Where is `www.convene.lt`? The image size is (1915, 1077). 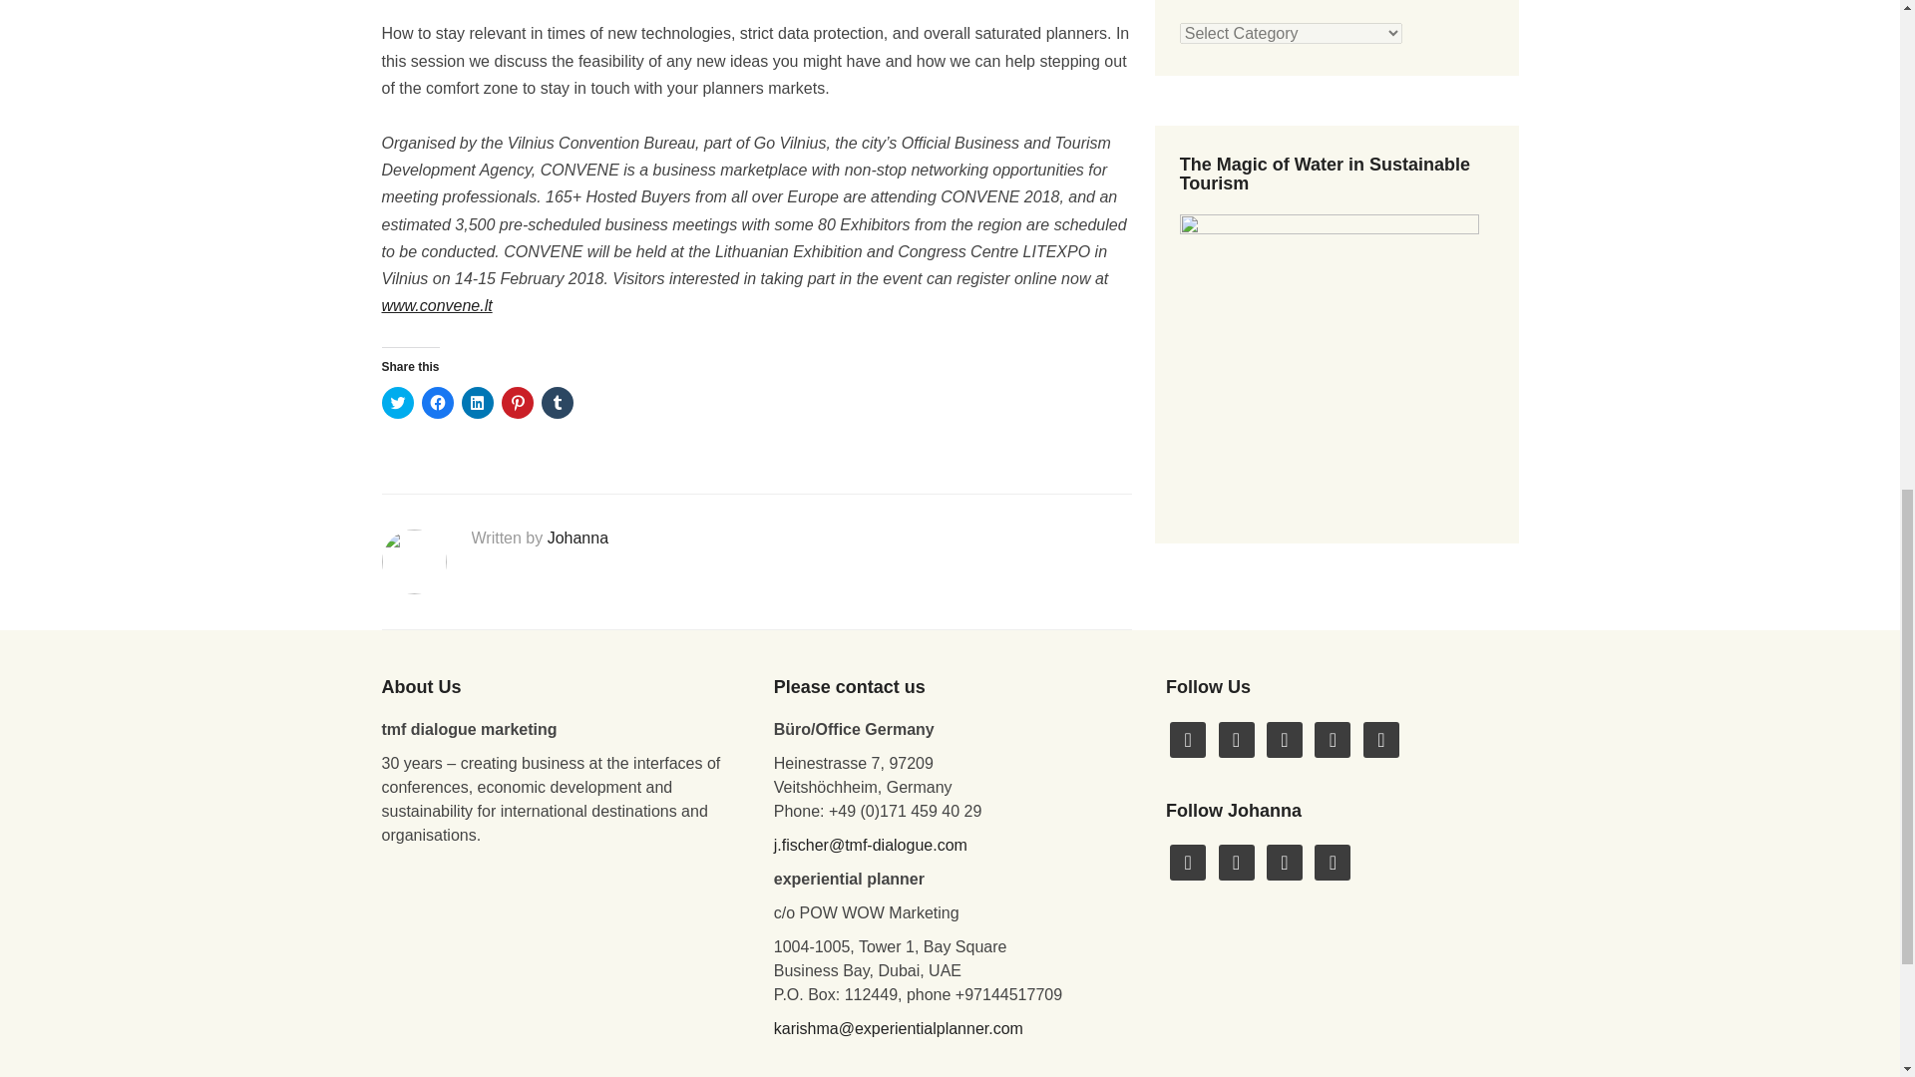 www.convene.lt is located at coordinates (437, 305).